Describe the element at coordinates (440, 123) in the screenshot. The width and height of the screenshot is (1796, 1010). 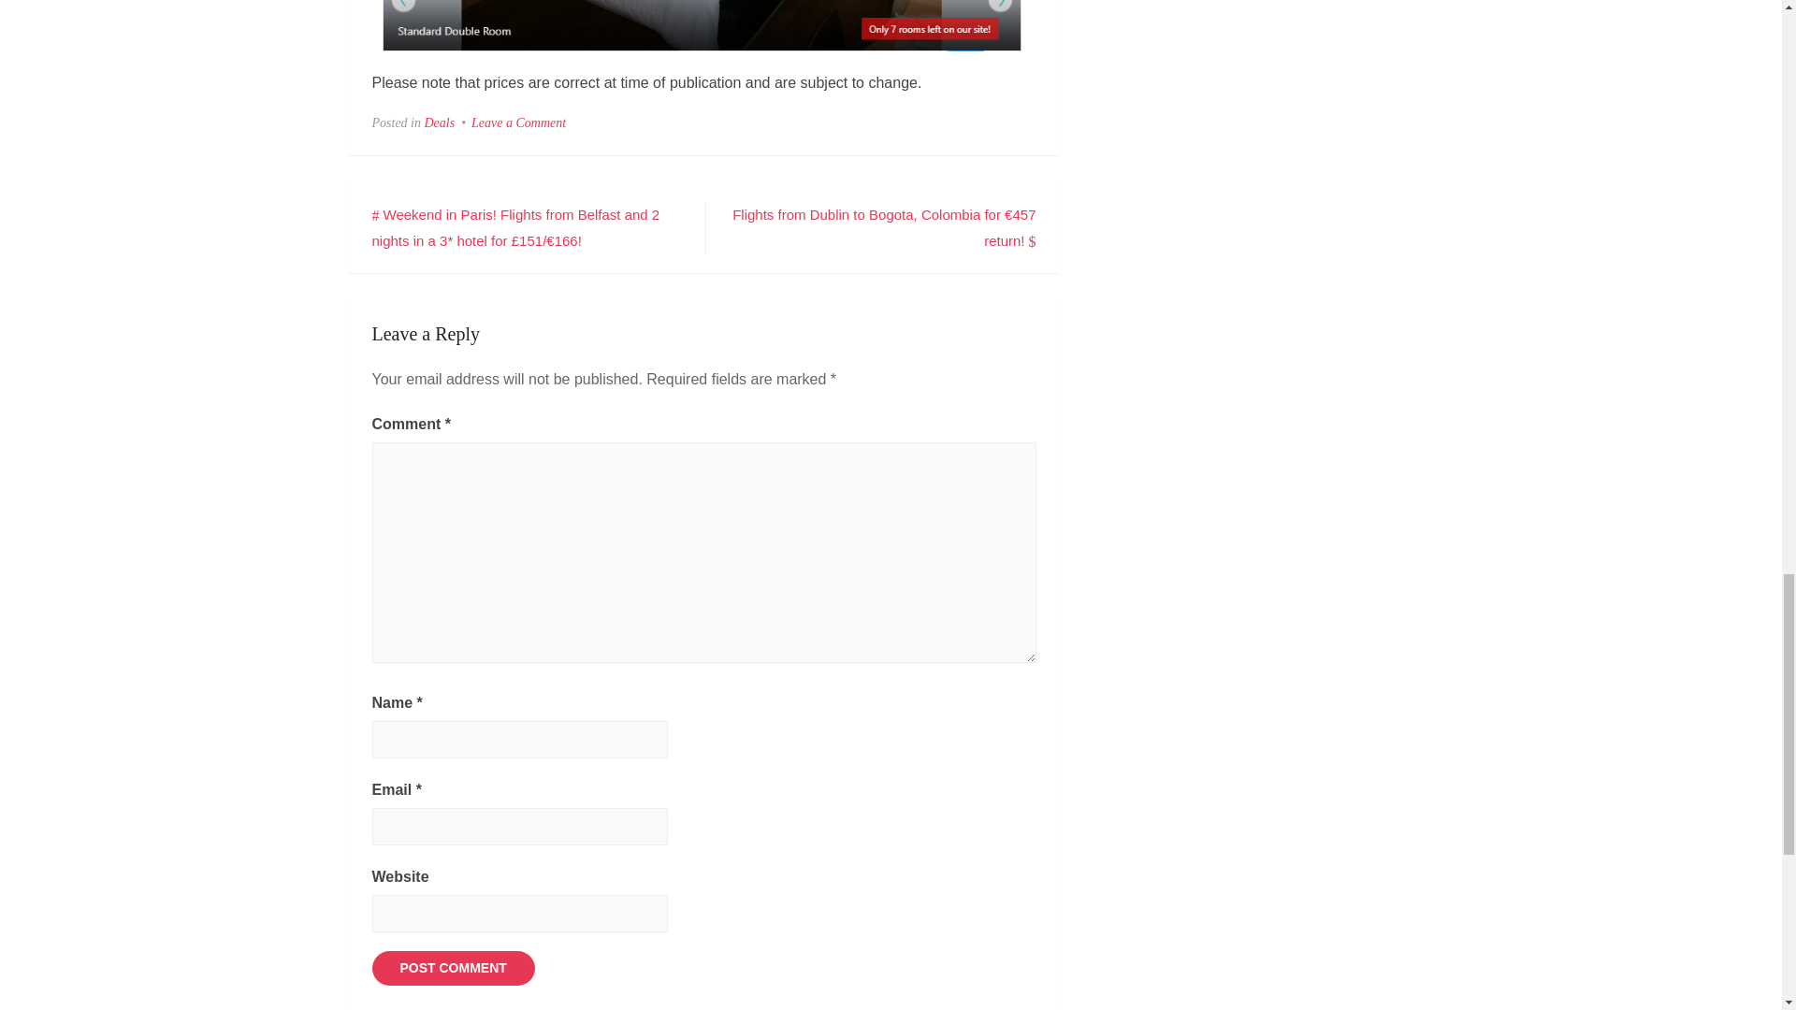
I see `Deals` at that location.